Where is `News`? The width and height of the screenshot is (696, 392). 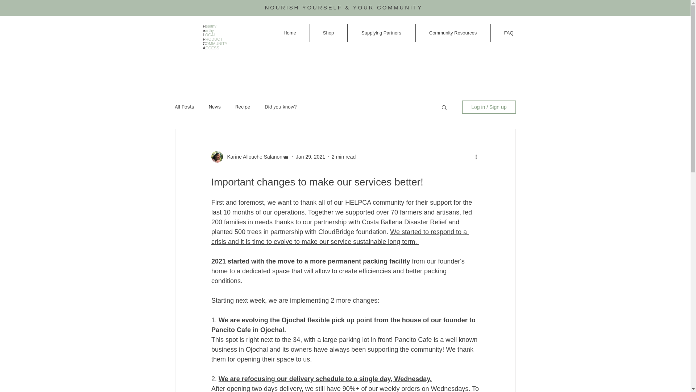 News is located at coordinates (215, 107).